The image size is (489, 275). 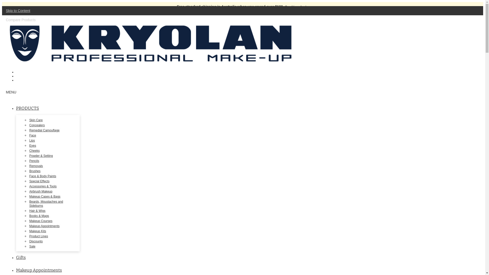 What do you see at coordinates (36, 166) in the screenshot?
I see `Removals` at bounding box center [36, 166].